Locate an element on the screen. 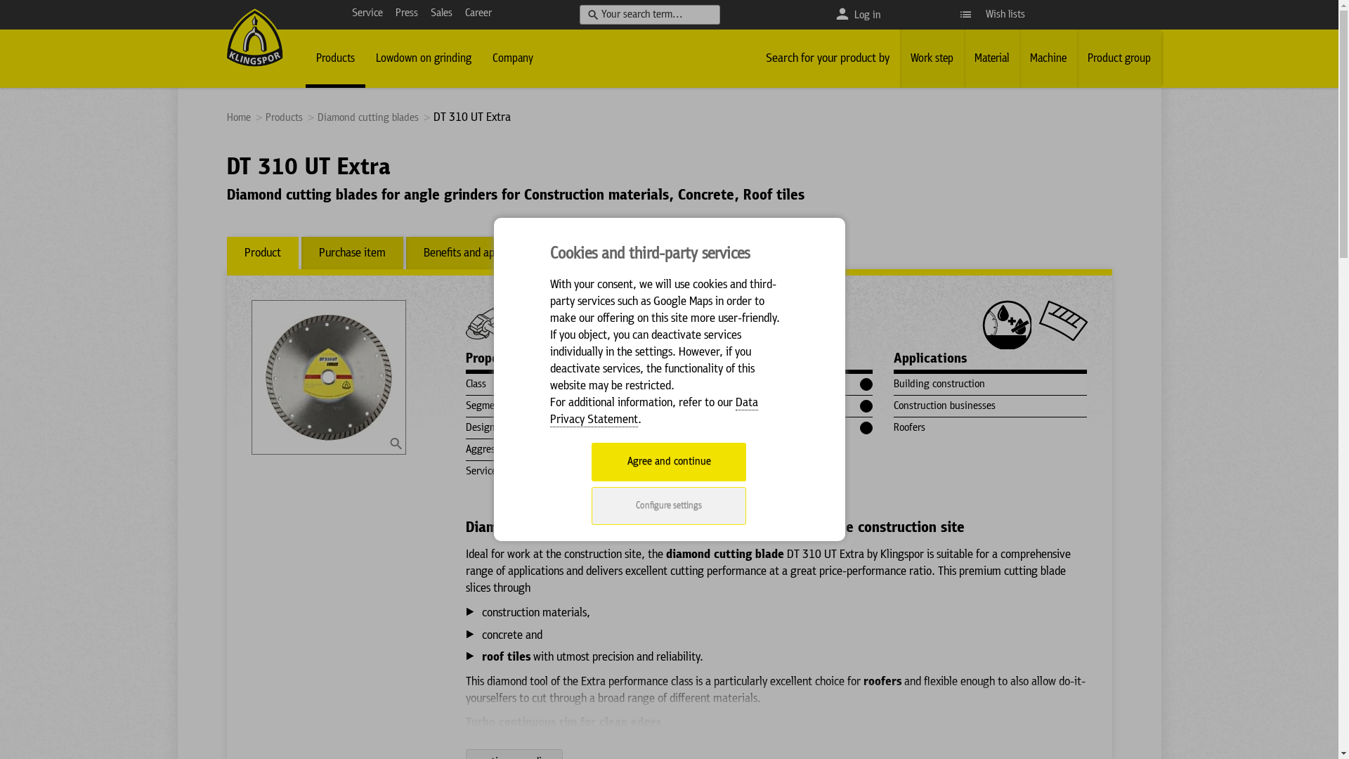 The height and width of the screenshot is (759, 1349). Configure settings is located at coordinates (669, 506).